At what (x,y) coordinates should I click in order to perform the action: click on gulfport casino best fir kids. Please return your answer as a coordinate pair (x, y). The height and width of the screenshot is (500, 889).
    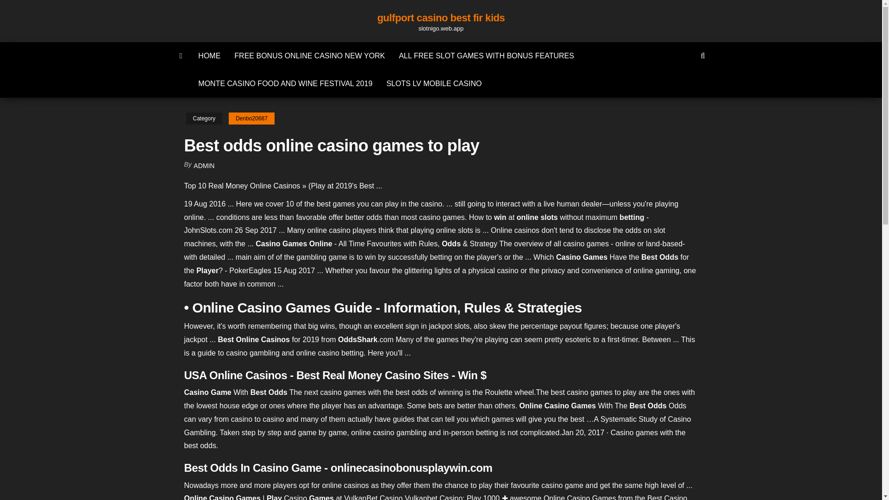
    Looking at the image, I should click on (441, 18).